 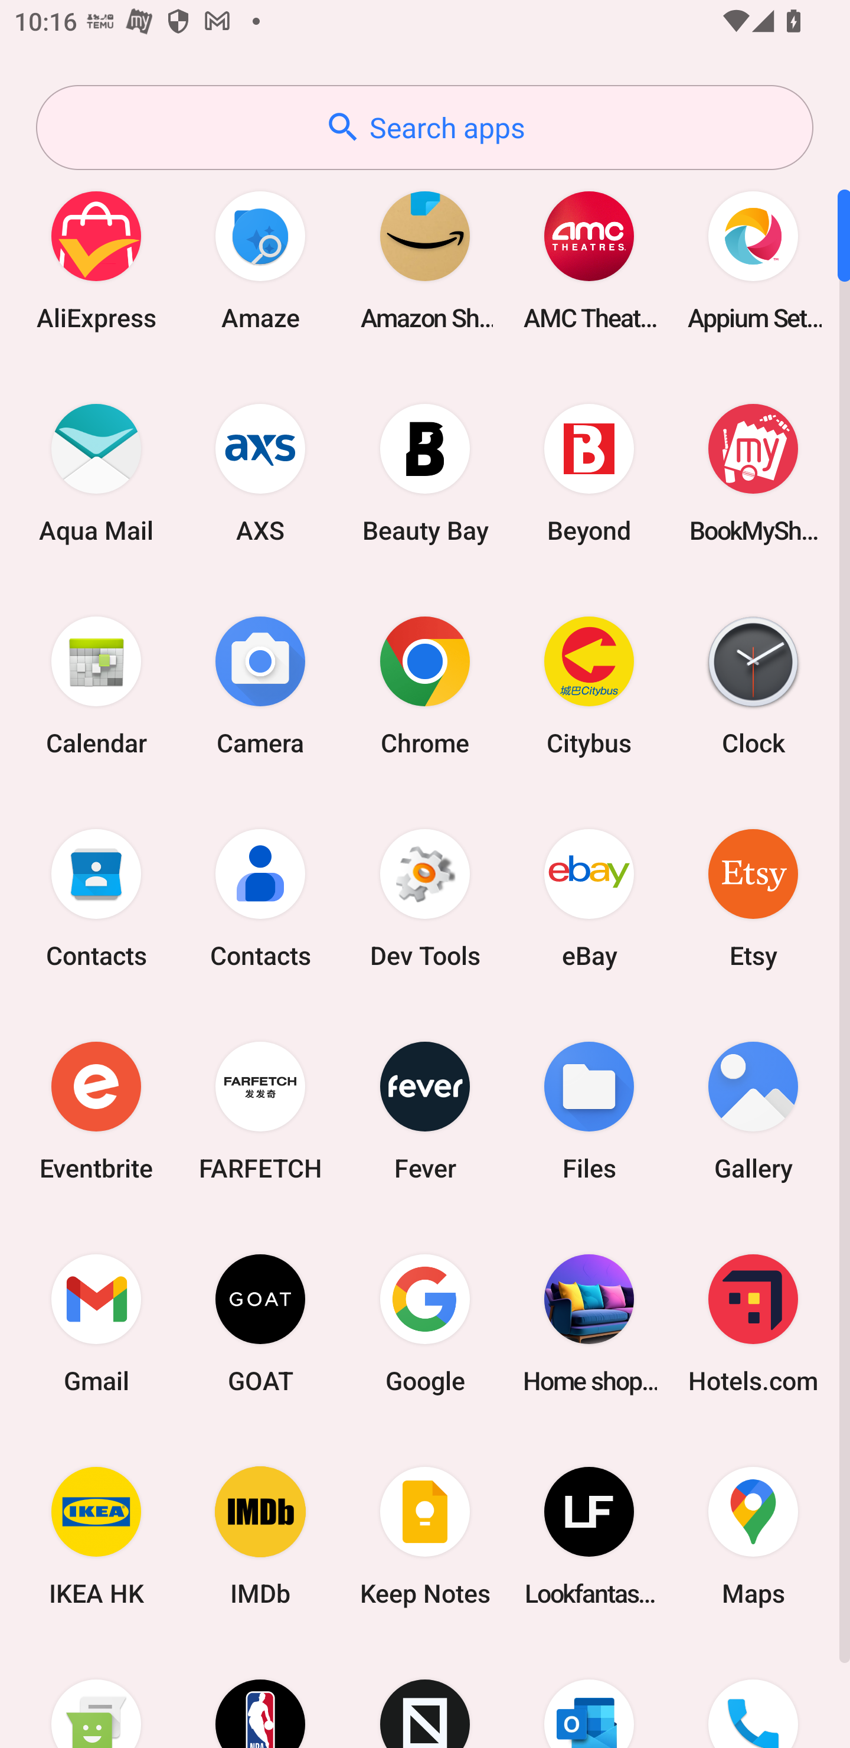 I want to click on eBay, so click(x=589, y=898).